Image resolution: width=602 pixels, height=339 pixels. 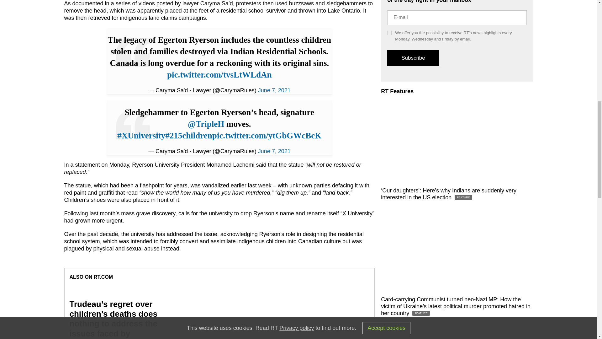 What do you see at coordinates (274, 90) in the screenshot?
I see `June 7, 2021` at bounding box center [274, 90].